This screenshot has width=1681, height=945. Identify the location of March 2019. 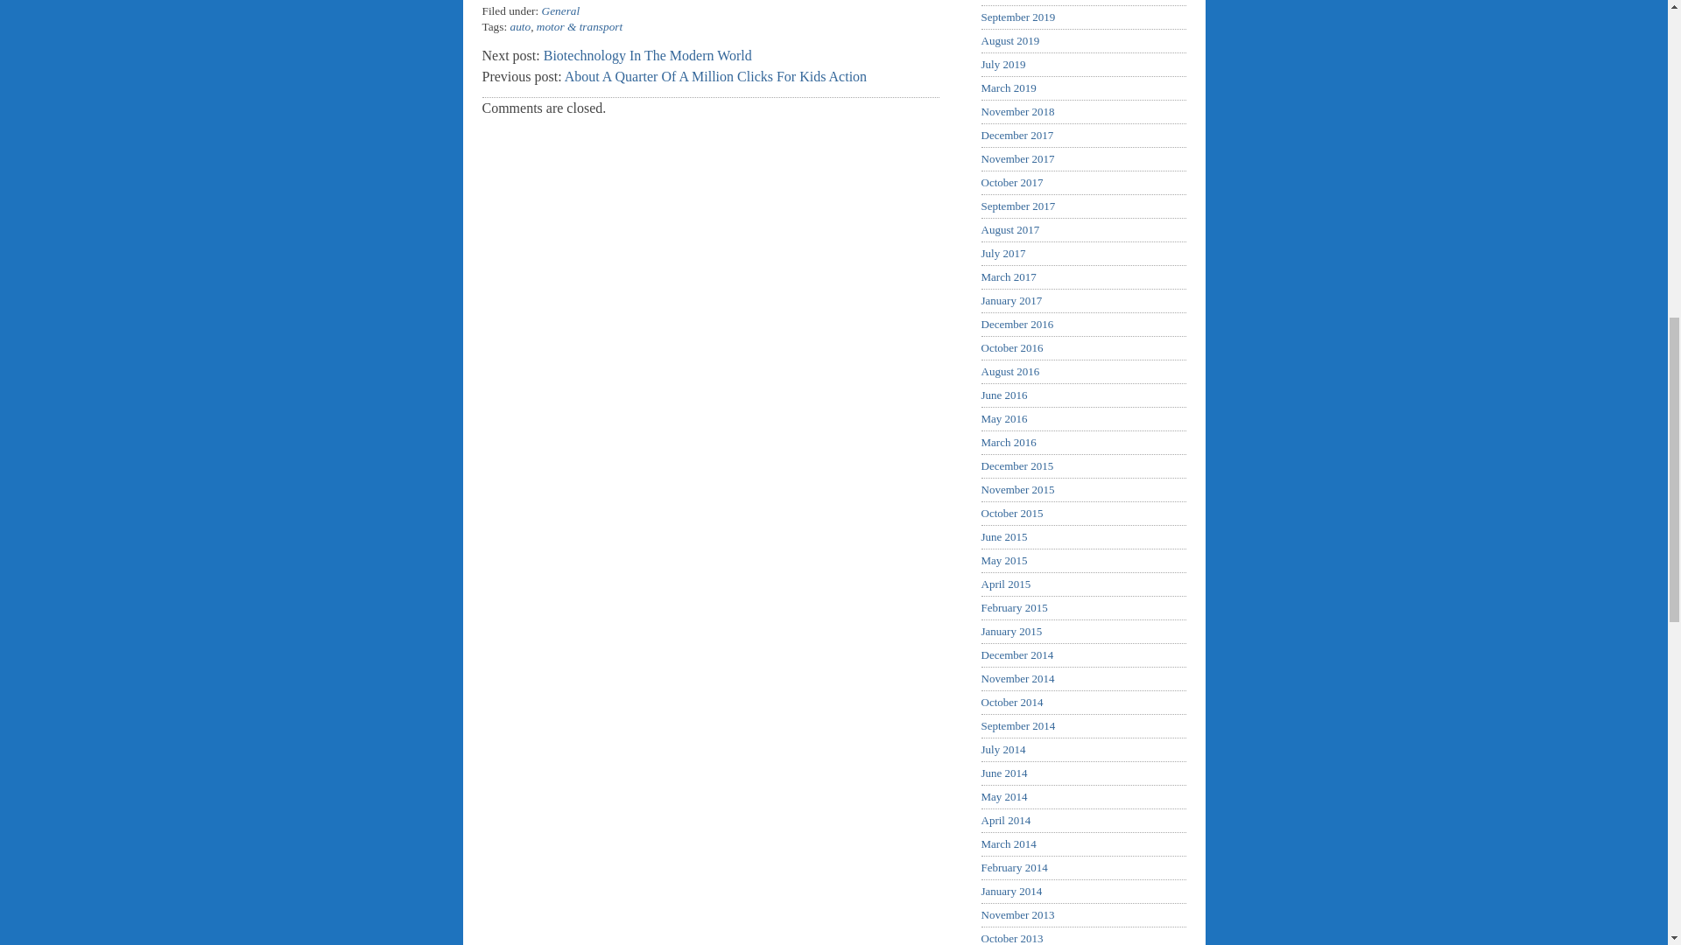
(1007, 87).